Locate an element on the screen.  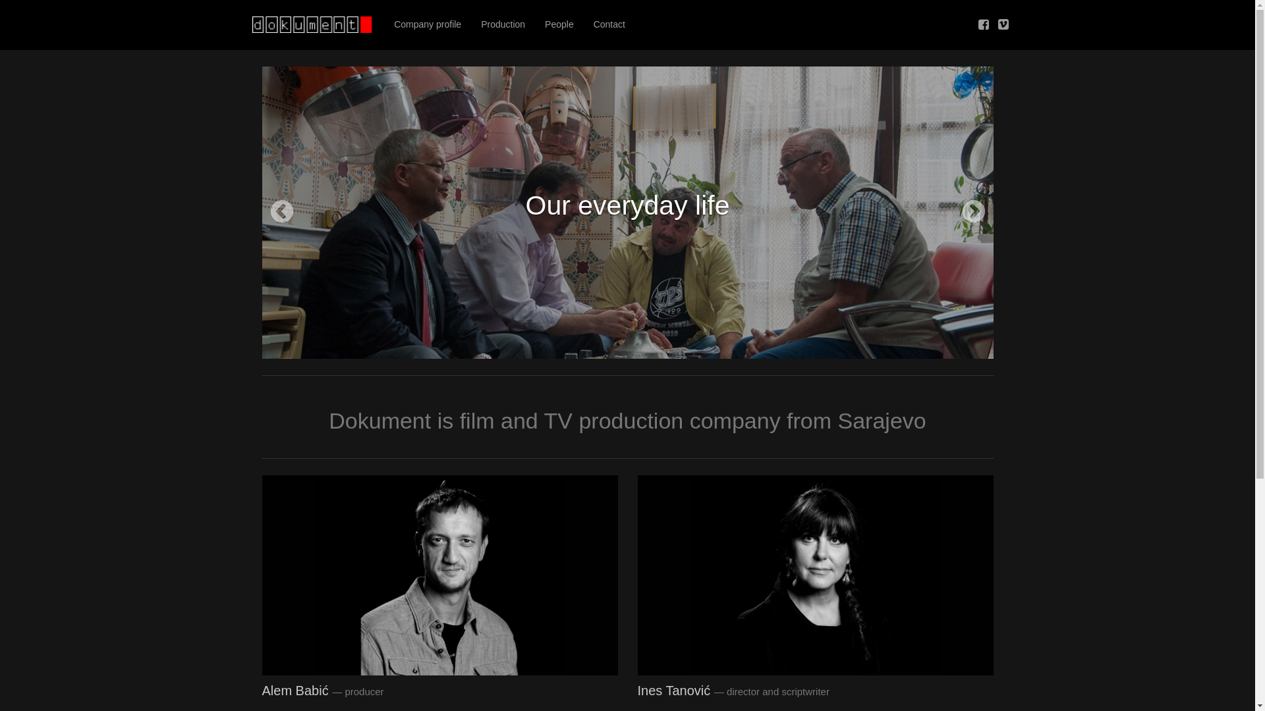
3 is located at coordinates (638, 344).